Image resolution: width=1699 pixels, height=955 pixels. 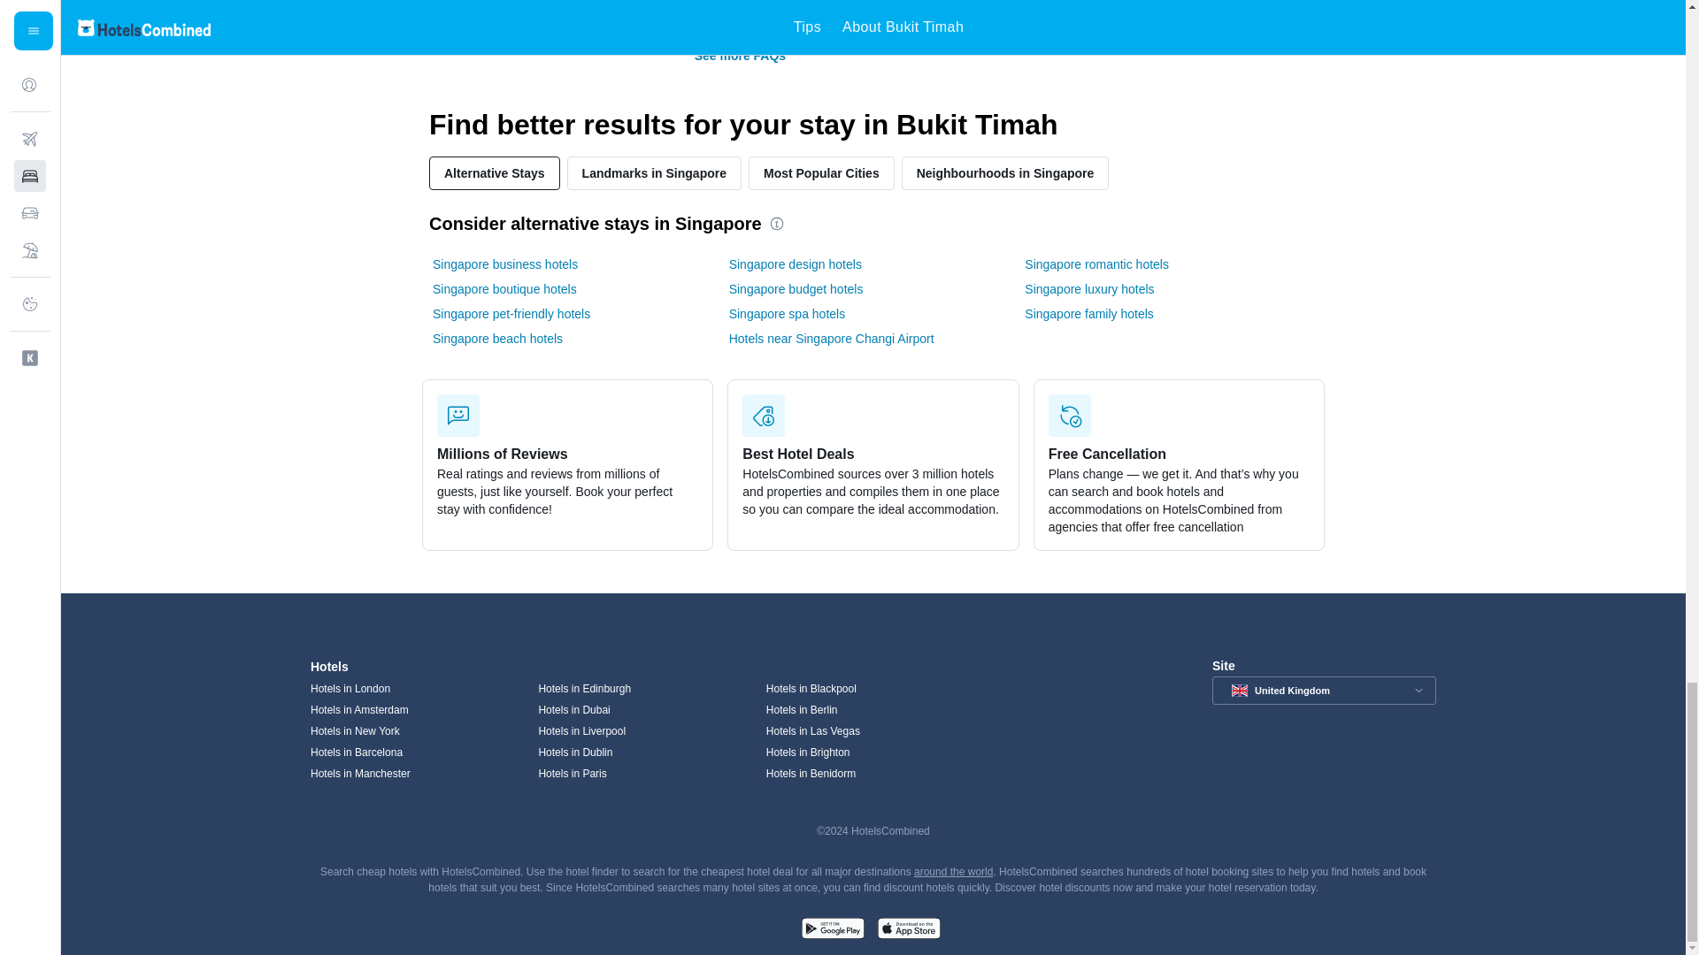 What do you see at coordinates (497, 338) in the screenshot?
I see `Singapore beach hotels` at bounding box center [497, 338].